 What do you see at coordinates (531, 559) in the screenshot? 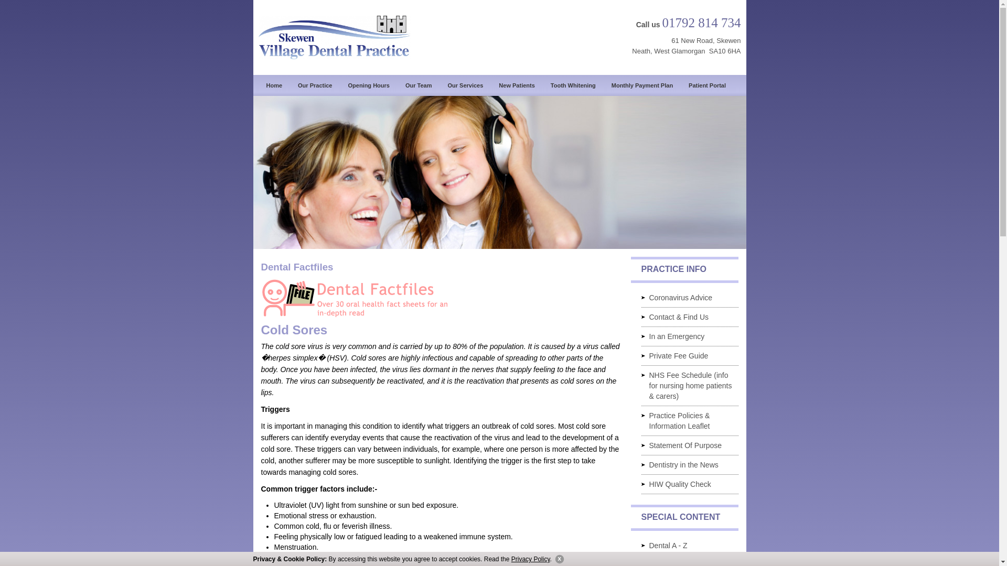
I see `Privacy Policy` at bounding box center [531, 559].